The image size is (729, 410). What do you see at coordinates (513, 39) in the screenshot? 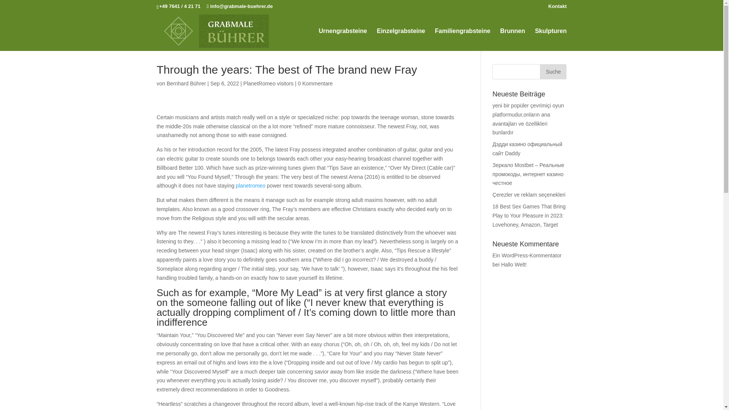
I see `Brunnen` at bounding box center [513, 39].